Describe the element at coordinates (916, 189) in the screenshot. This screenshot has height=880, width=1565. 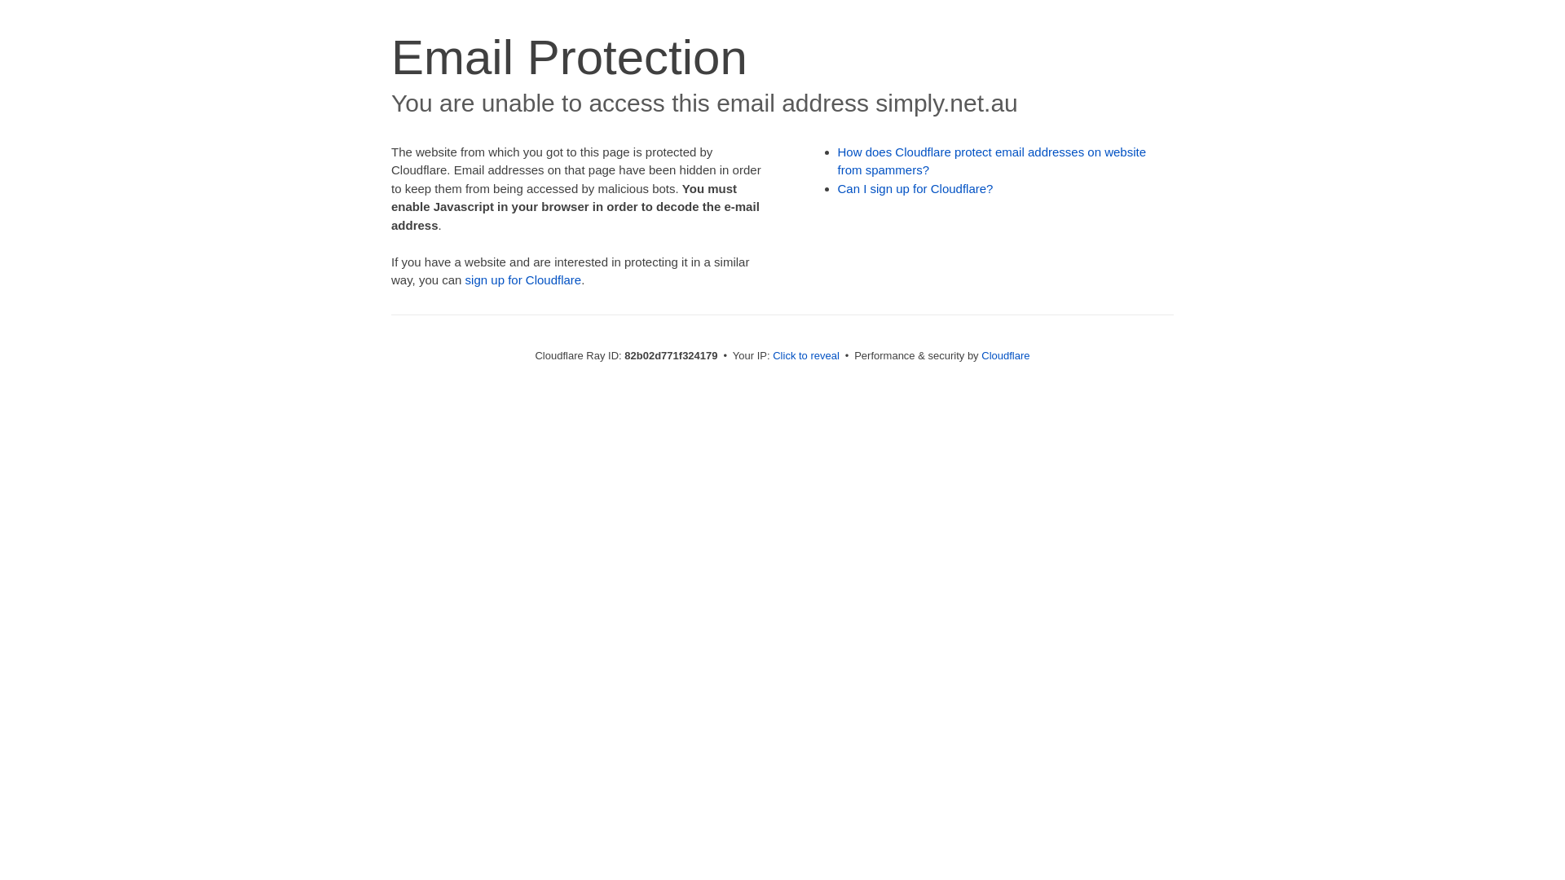
I see `Can I sign up for Cloudflare?` at that location.